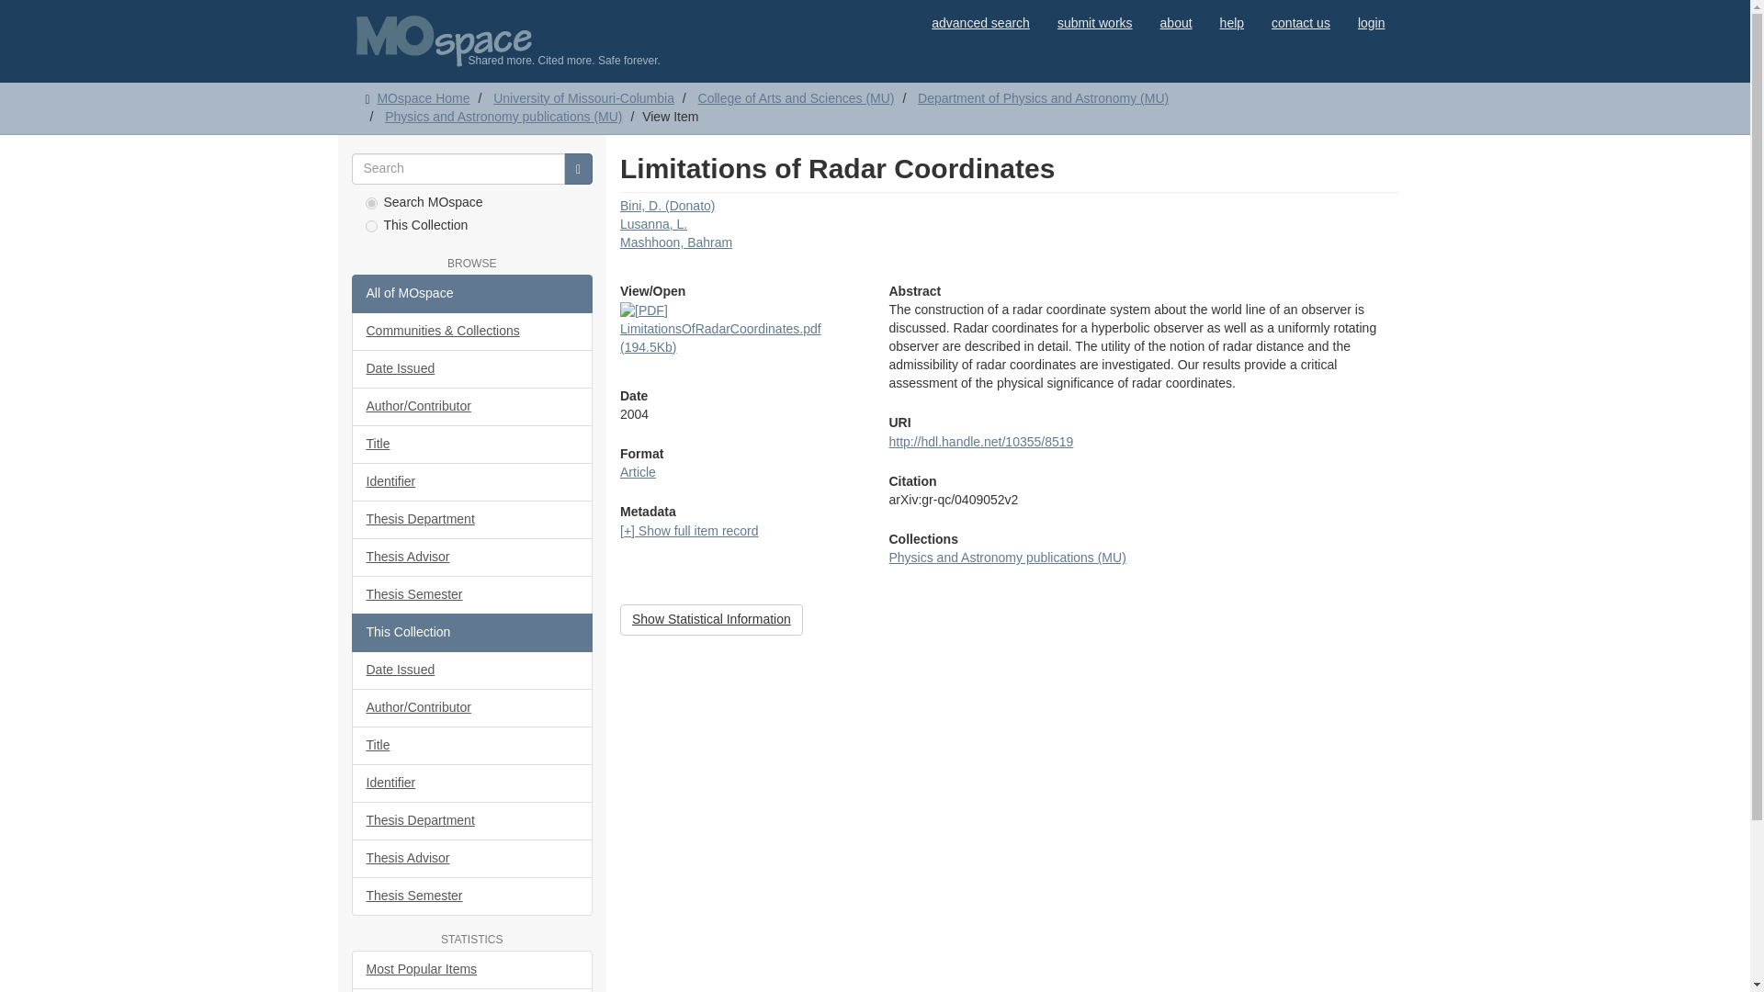  What do you see at coordinates (472, 369) in the screenshot?
I see `Date Issued` at bounding box center [472, 369].